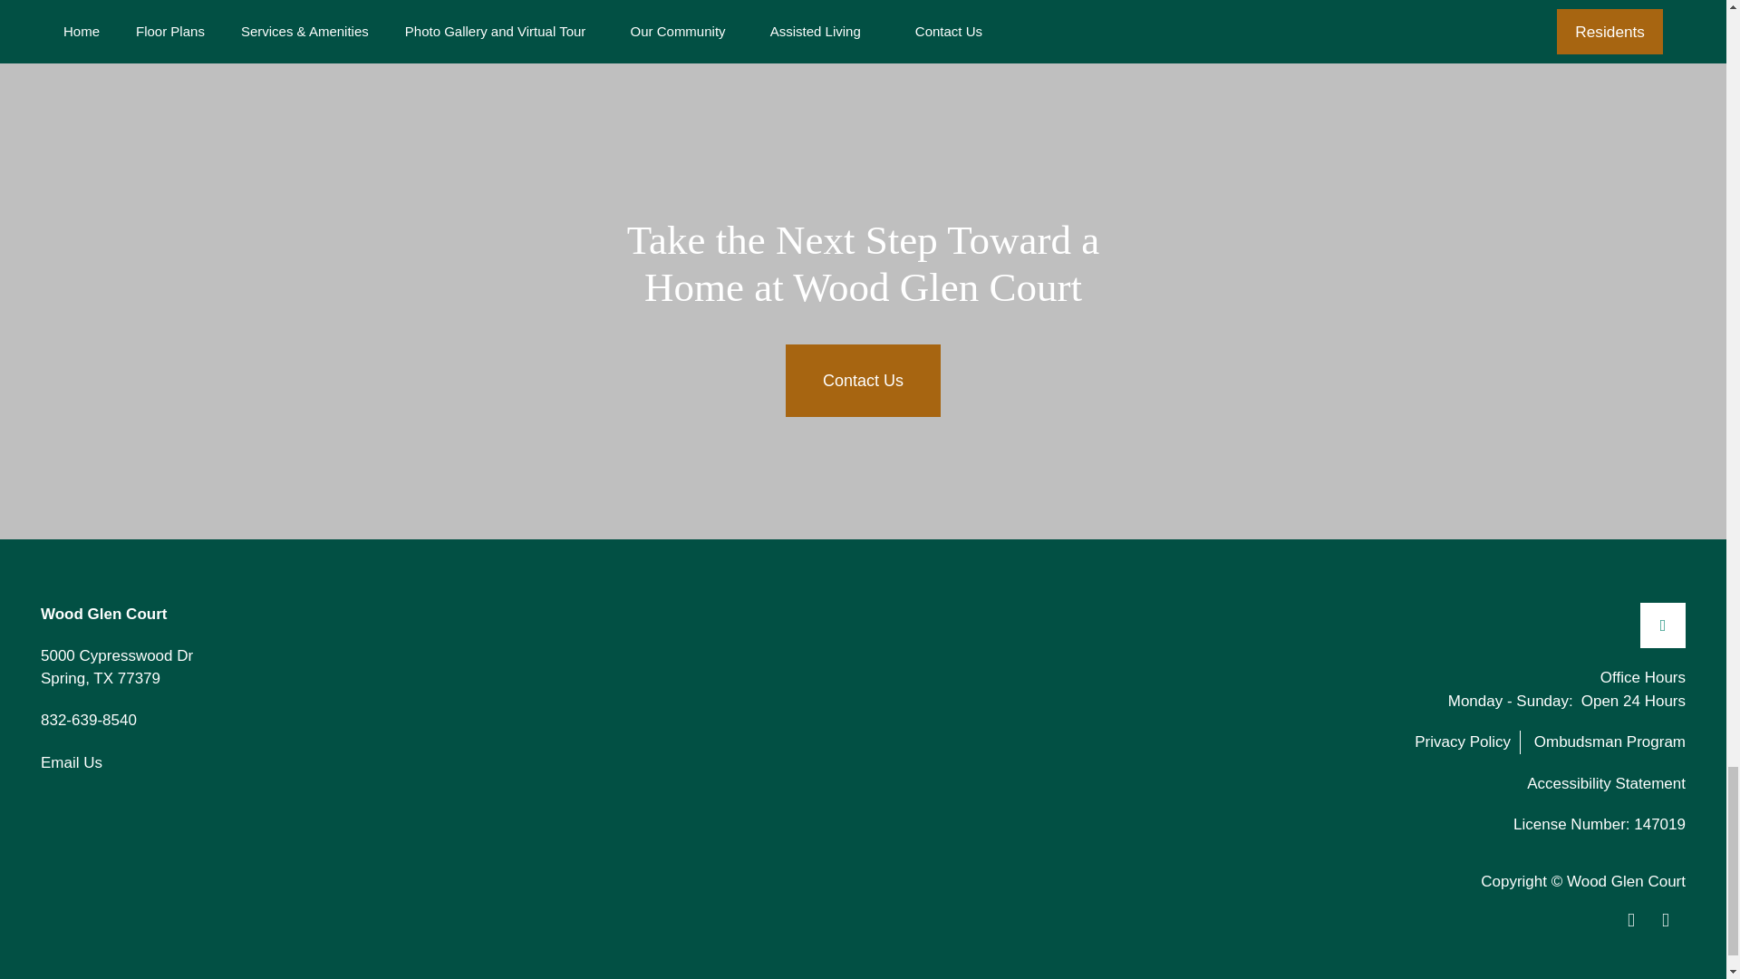 This screenshot has width=1740, height=979. I want to click on Email Us, so click(71, 763).